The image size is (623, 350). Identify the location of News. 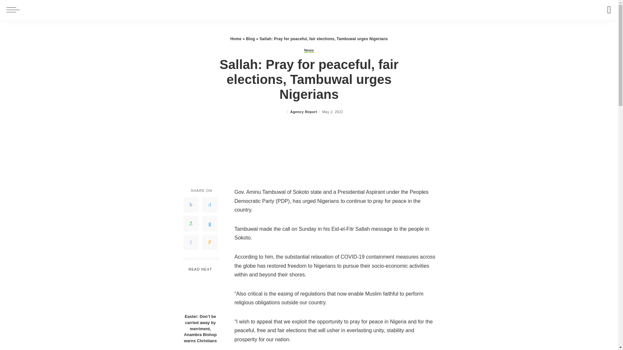
(309, 51).